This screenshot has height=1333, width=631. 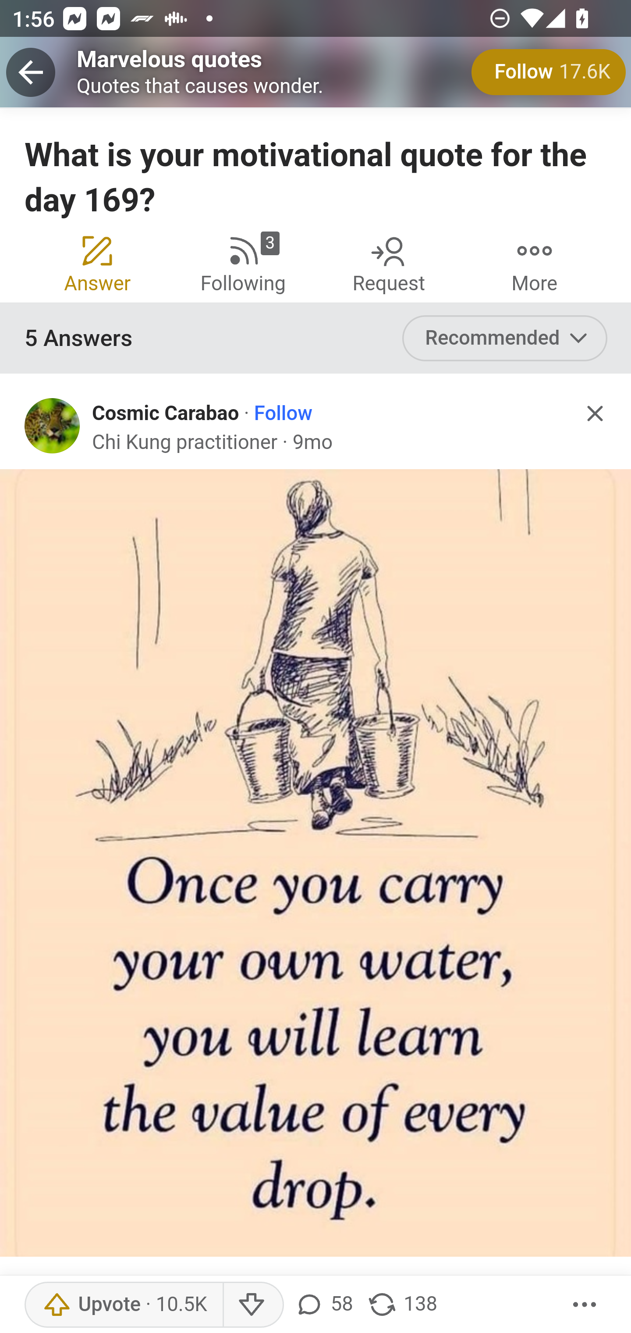 What do you see at coordinates (124, 1305) in the screenshot?
I see `Upvote` at bounding box center [124, 1305].